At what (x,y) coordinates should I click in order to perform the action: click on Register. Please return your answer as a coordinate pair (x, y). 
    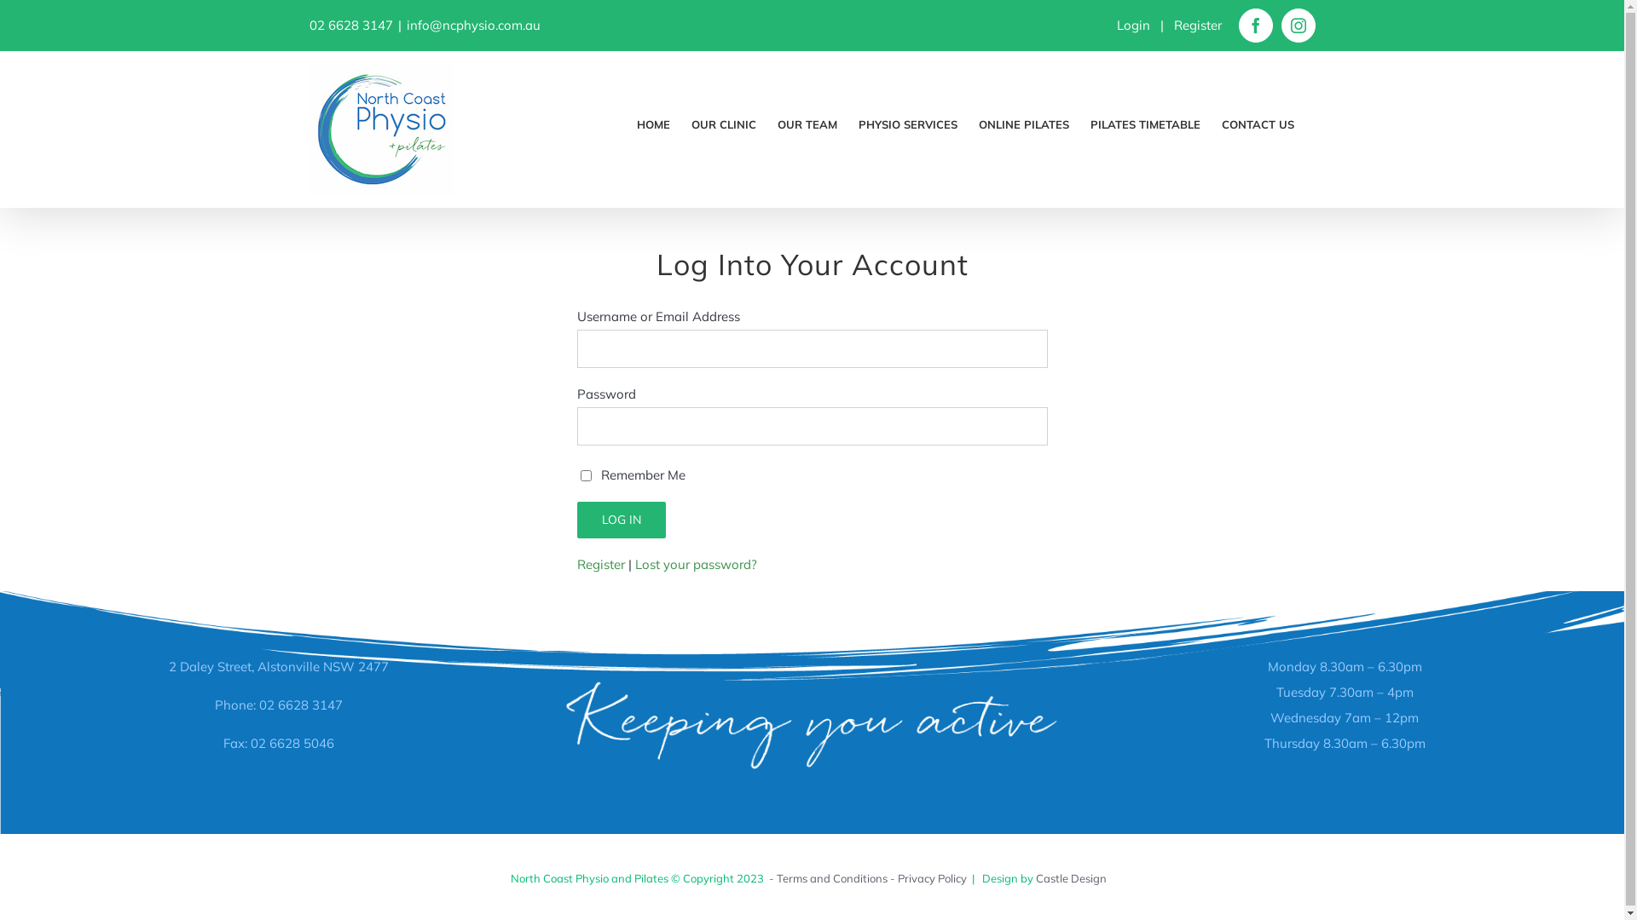
    Looking at the image, I should click on (600, 564).